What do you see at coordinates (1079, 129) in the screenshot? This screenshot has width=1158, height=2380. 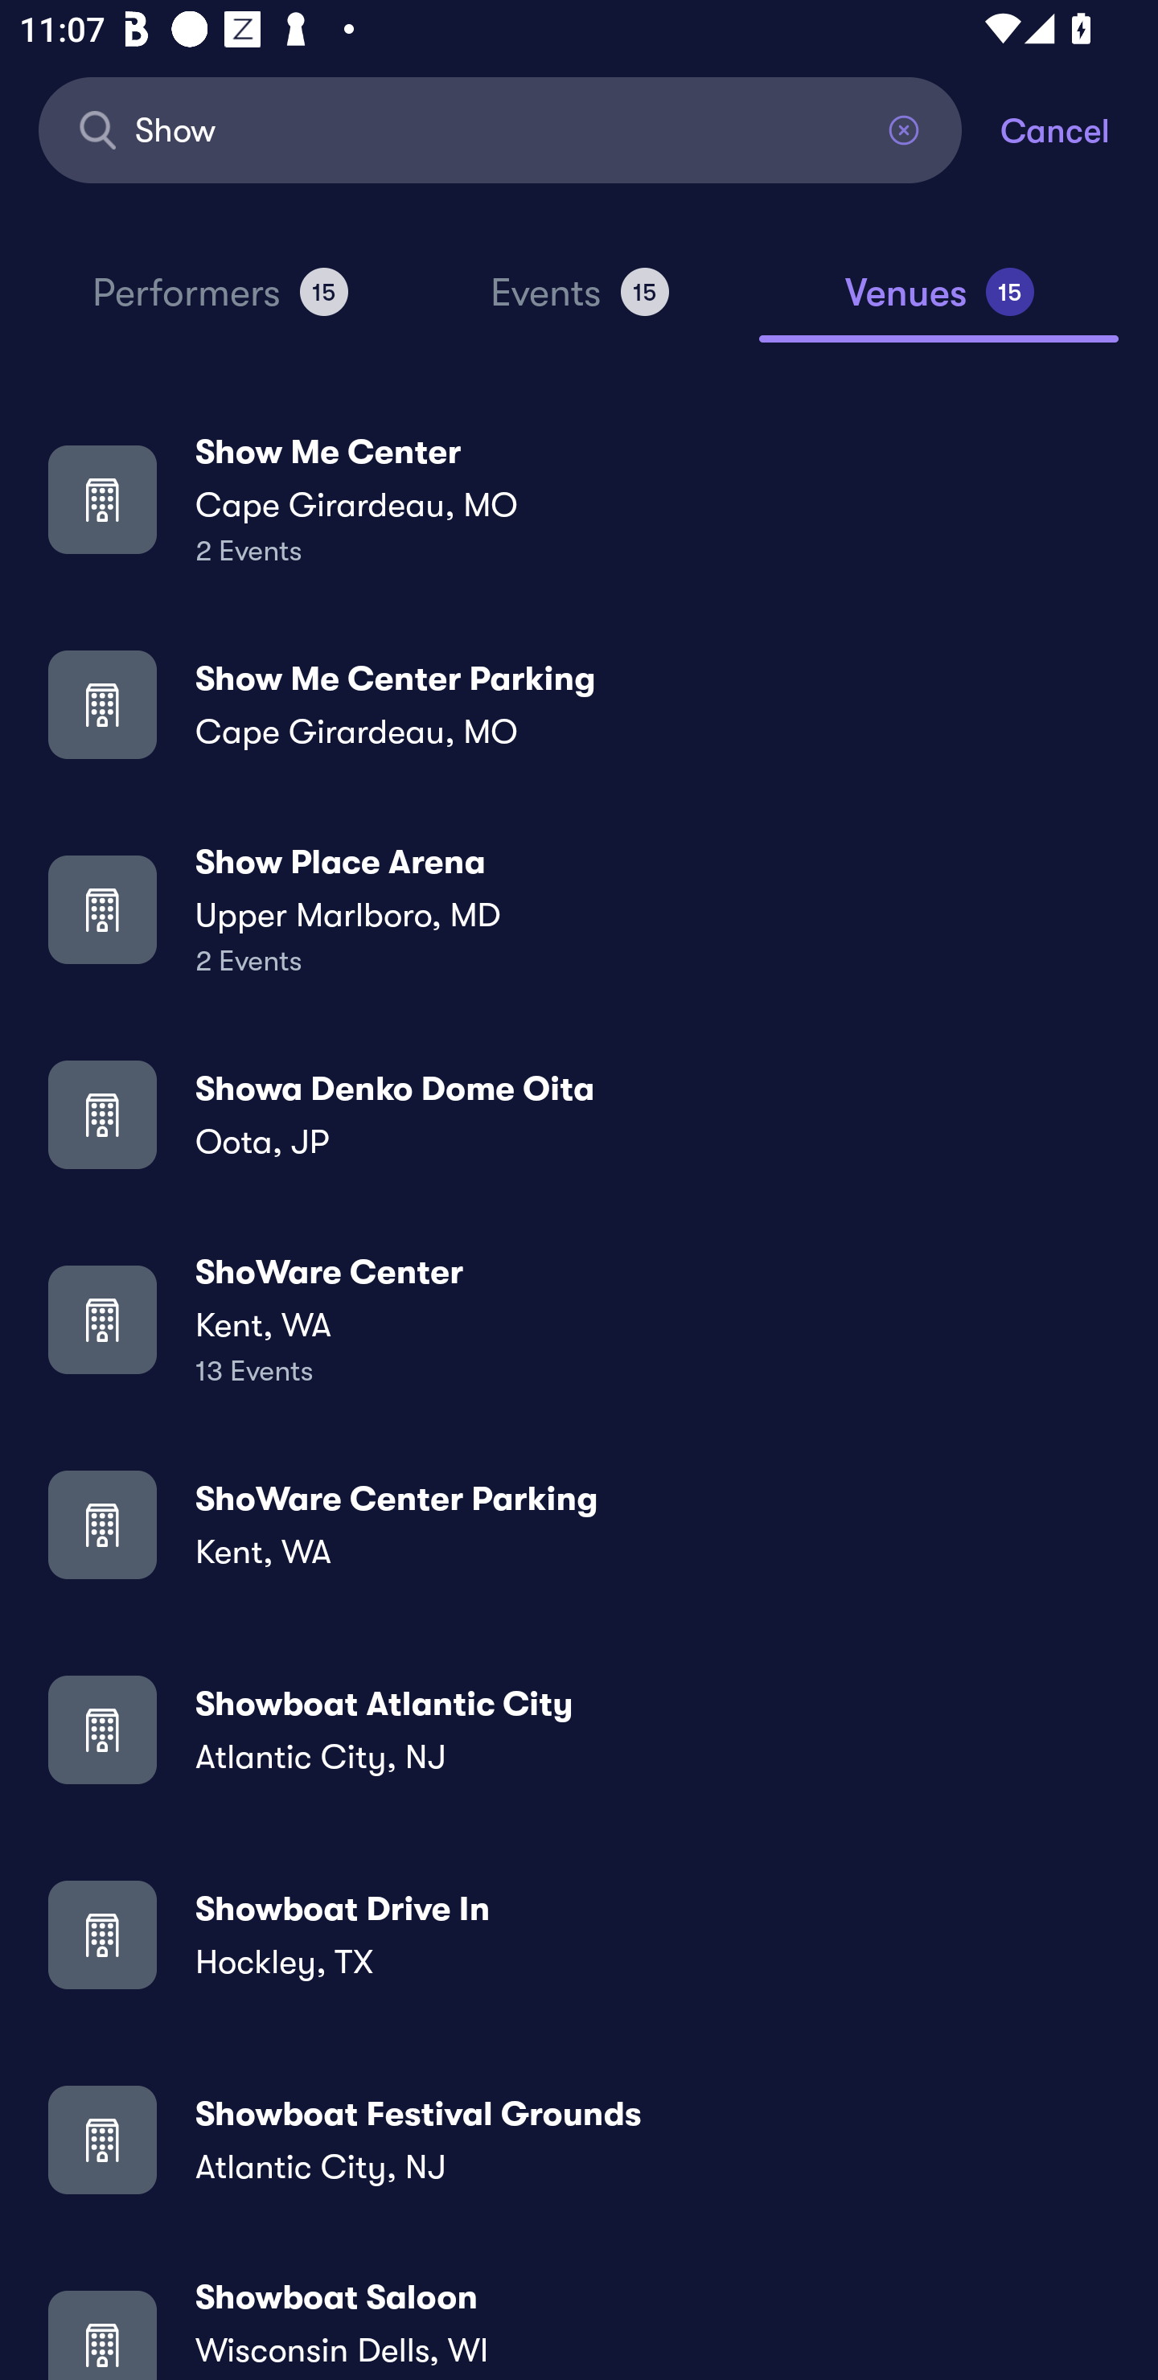 I see `Cancel` at bounding box center [1079, 129].